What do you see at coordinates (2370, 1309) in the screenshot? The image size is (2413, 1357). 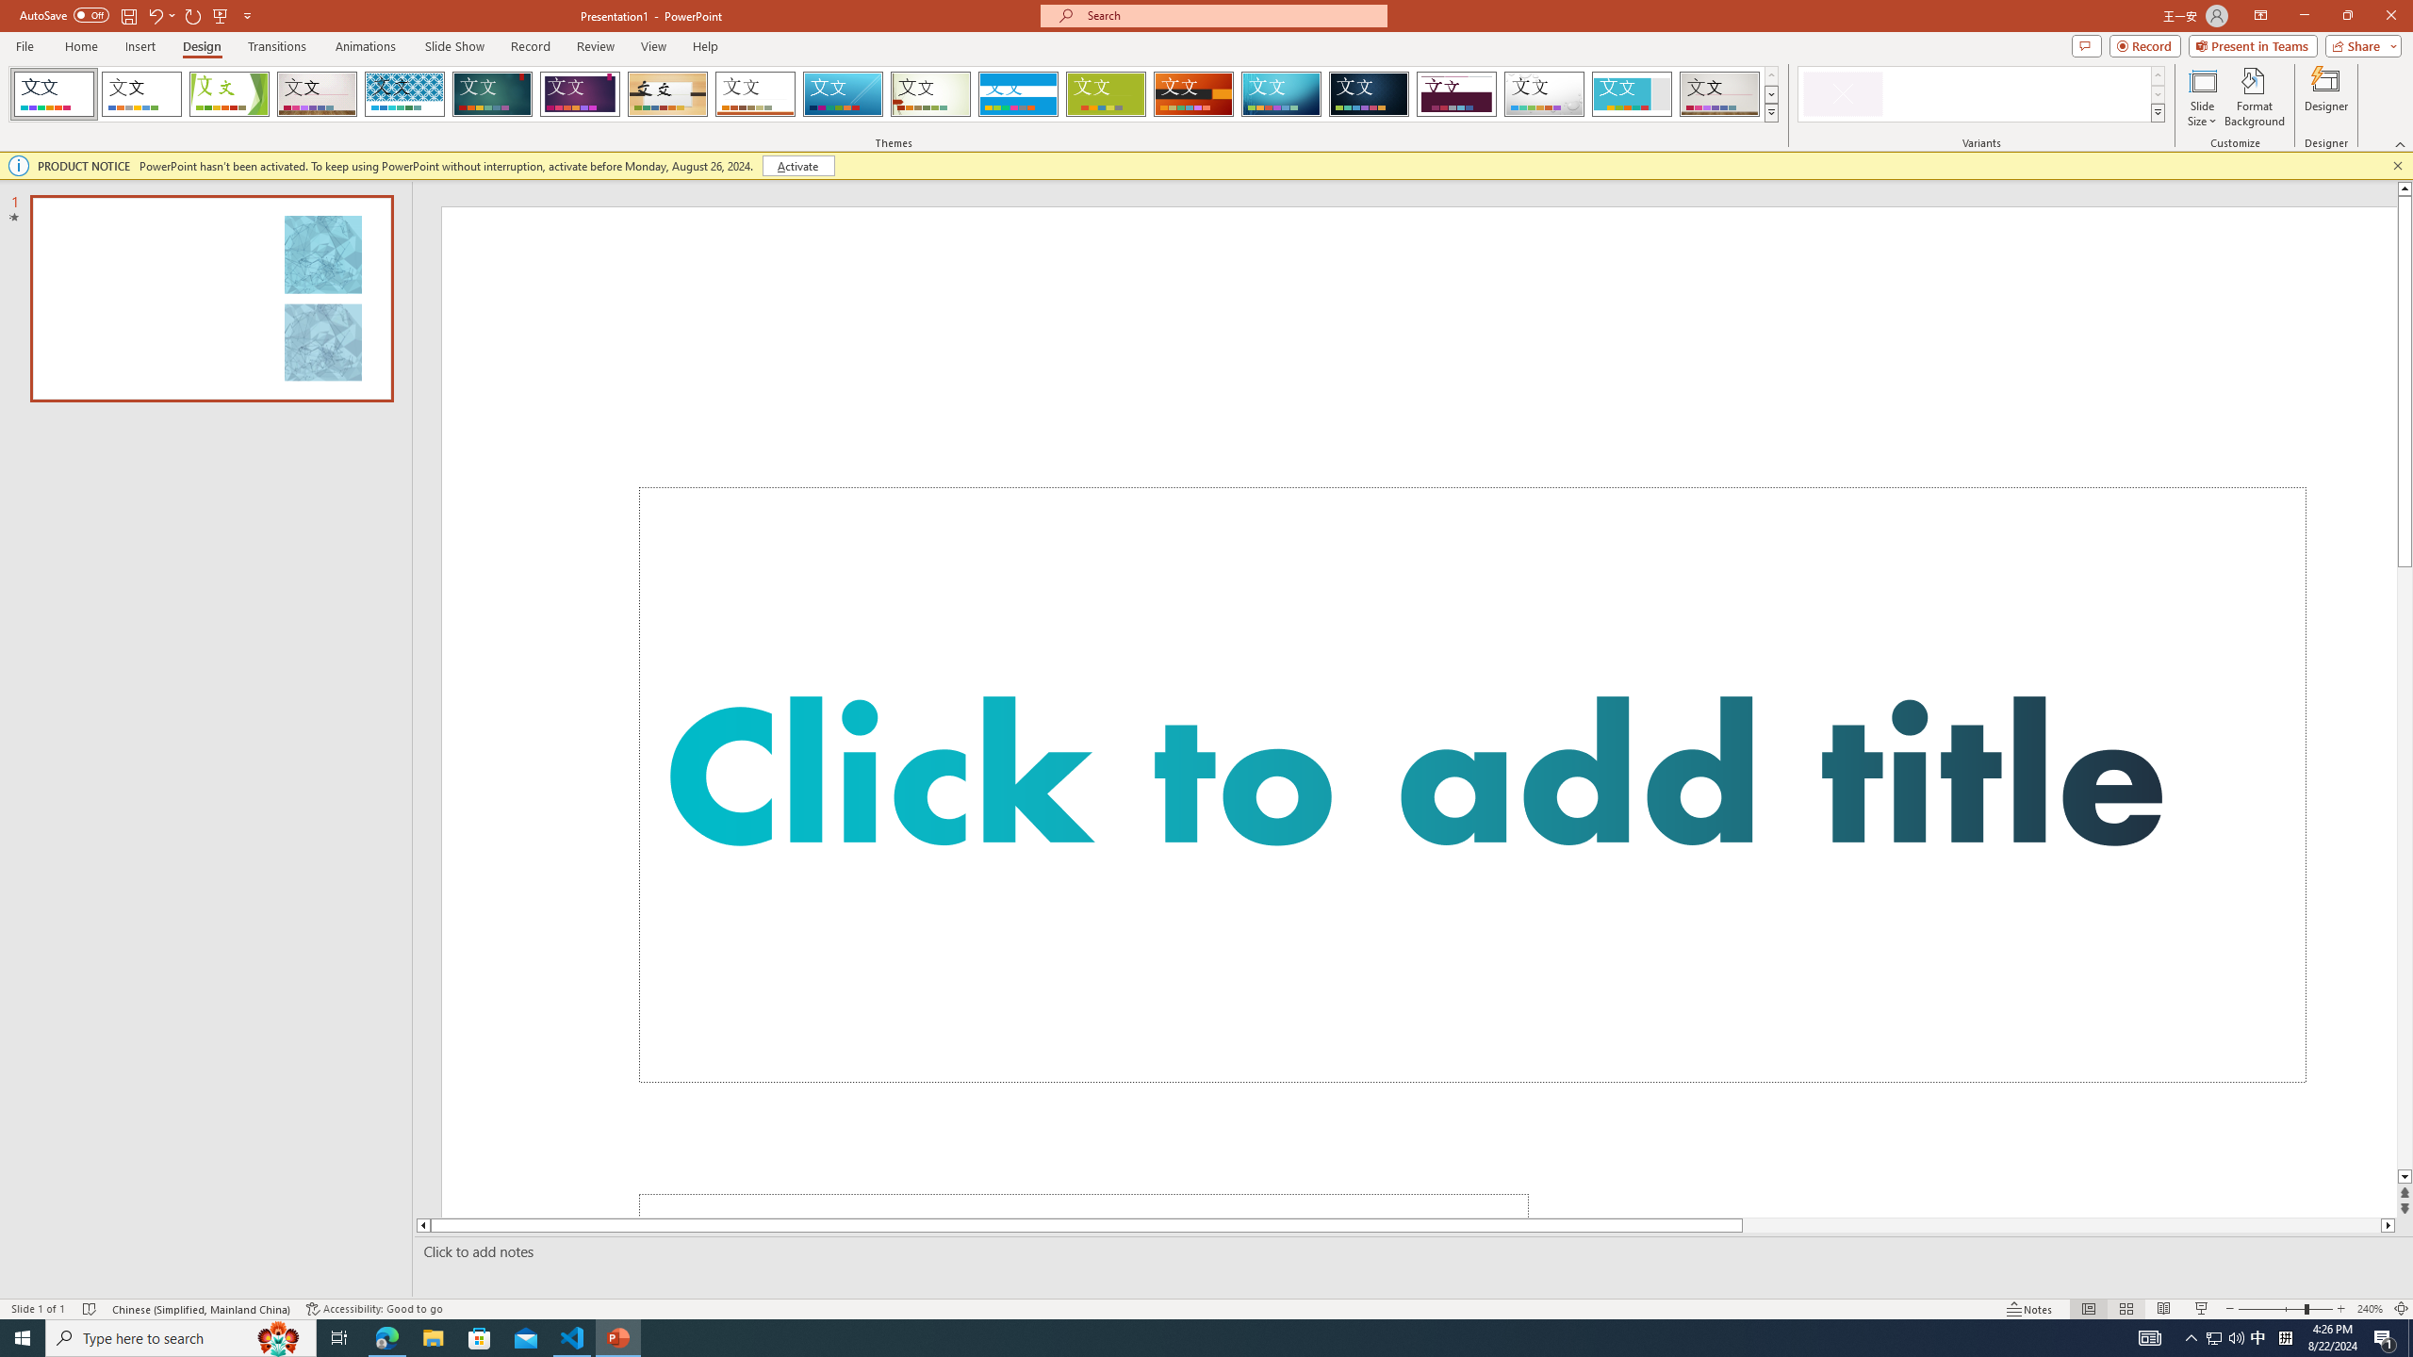 I see `Zoom 240%` at bounding box center [2370, 1309].